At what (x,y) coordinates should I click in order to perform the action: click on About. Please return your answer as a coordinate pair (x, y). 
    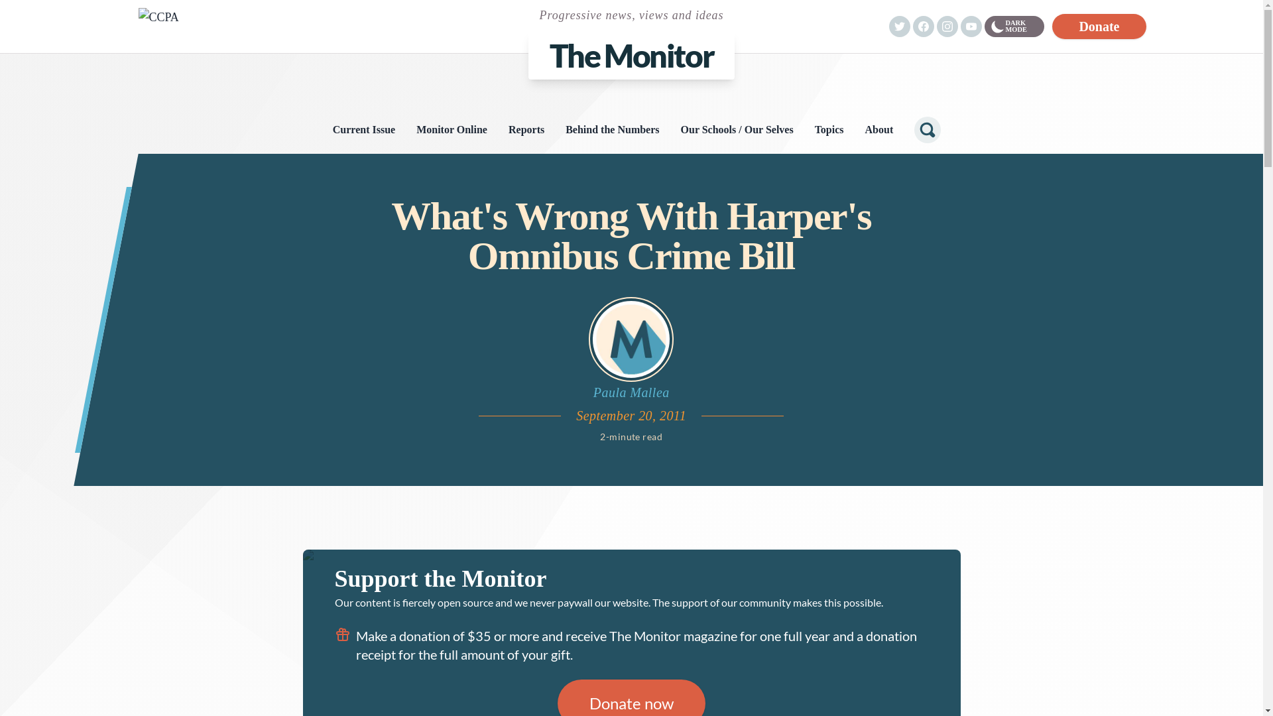
    Looking at the image, I should click on (879, 130).